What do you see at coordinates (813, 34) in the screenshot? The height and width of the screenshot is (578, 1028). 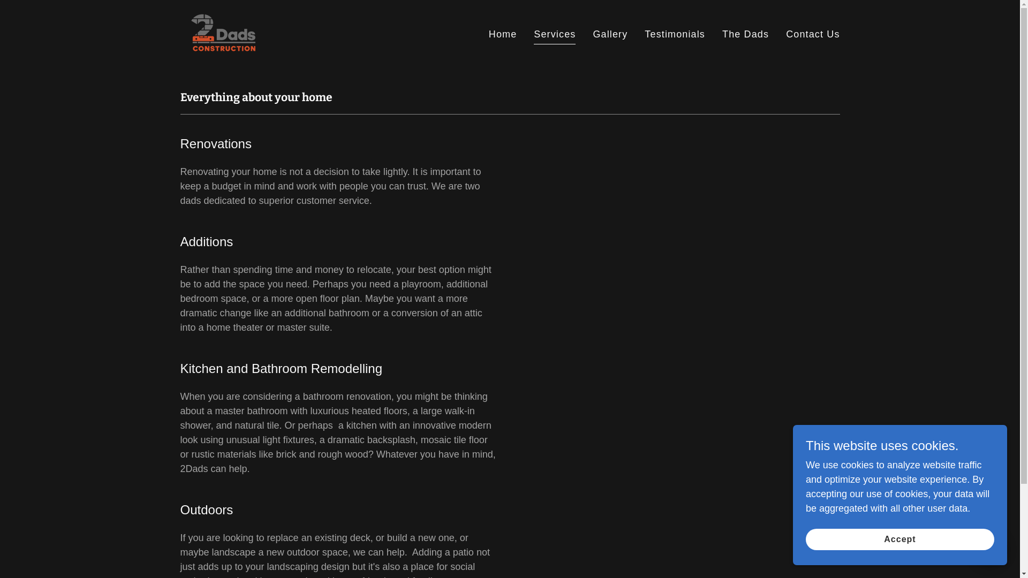 I see `Contact Us` at bounding box center [813, 34].